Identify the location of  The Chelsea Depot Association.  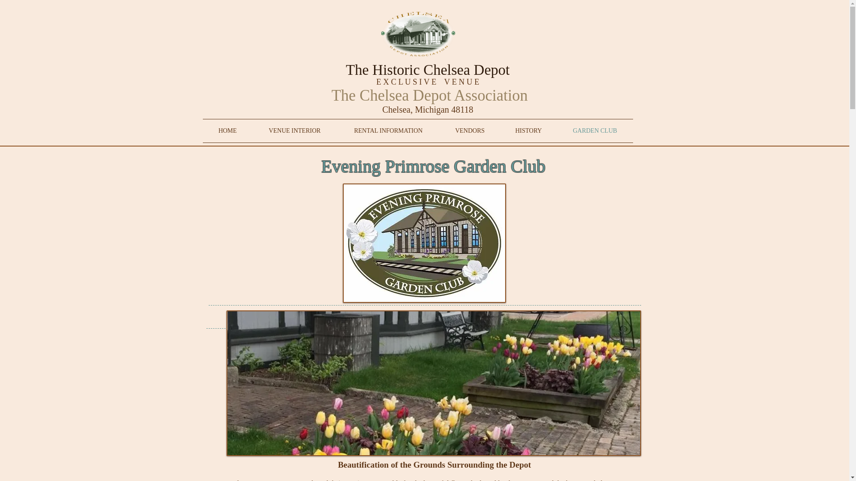
(427, 95).